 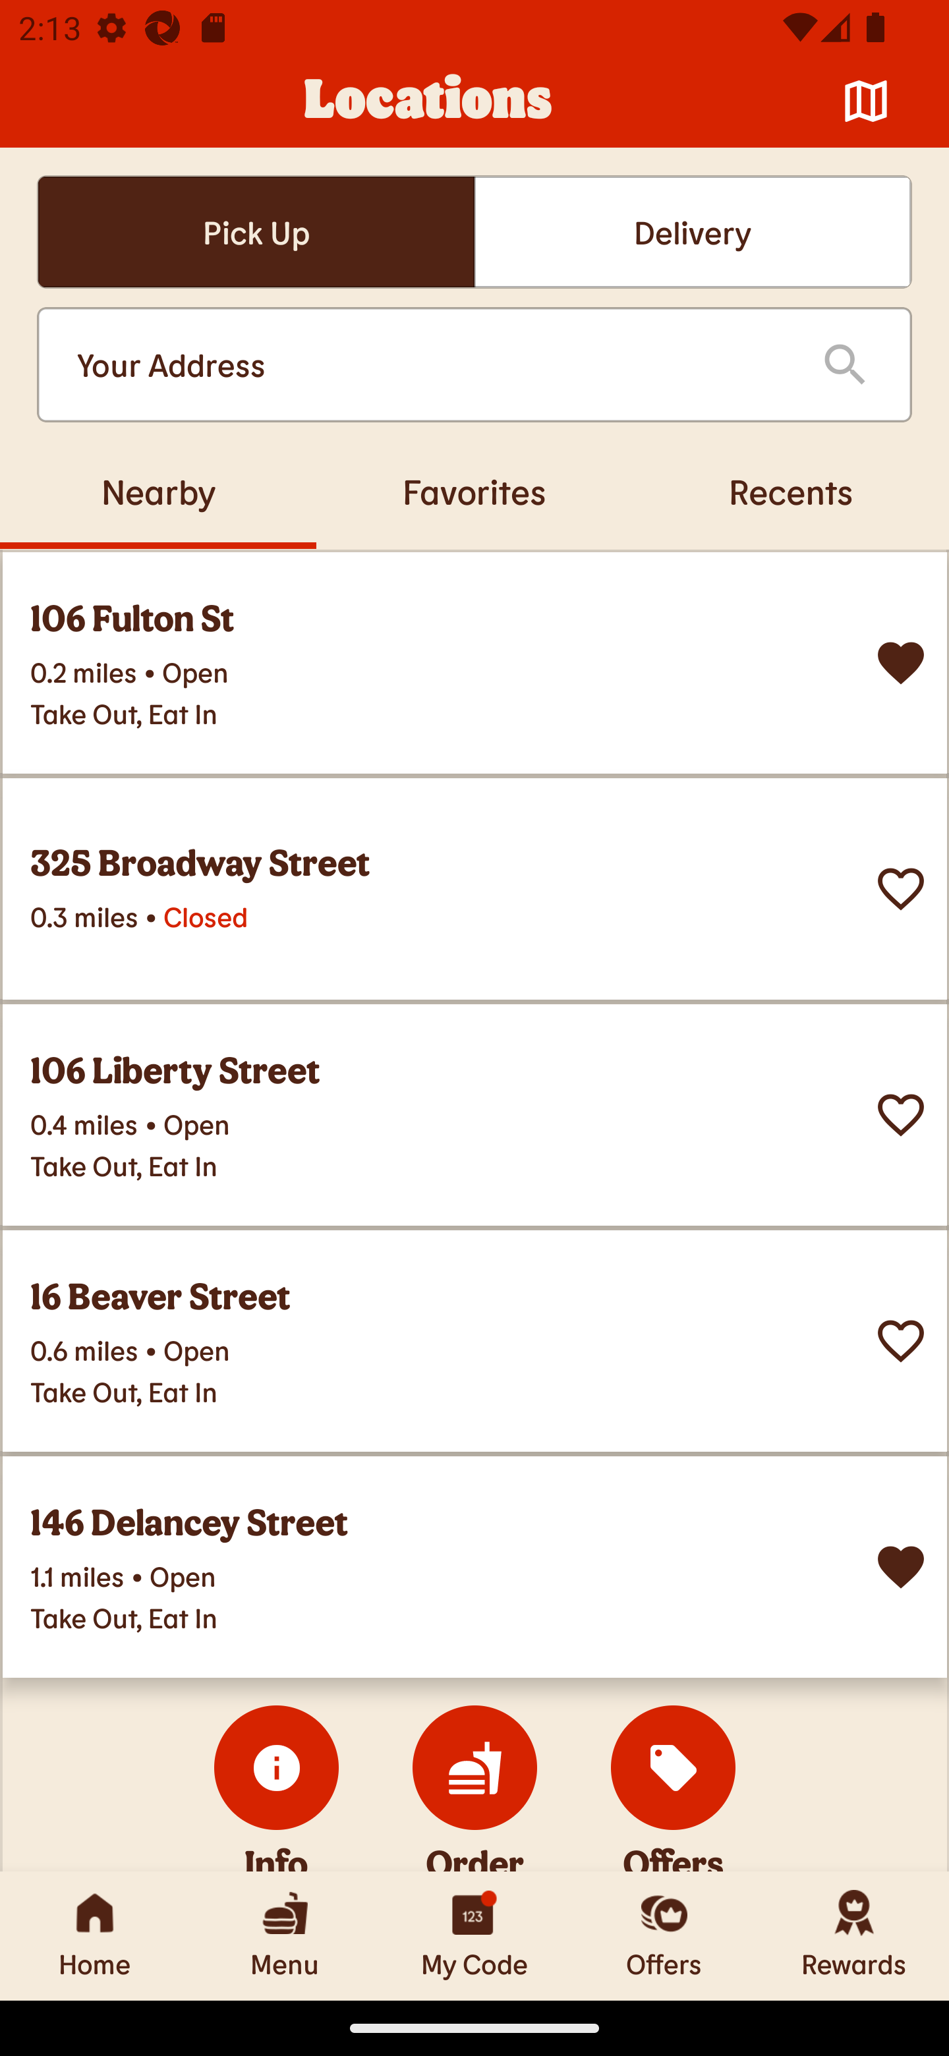 I want to click on Order, so click(x=474, y=1767).